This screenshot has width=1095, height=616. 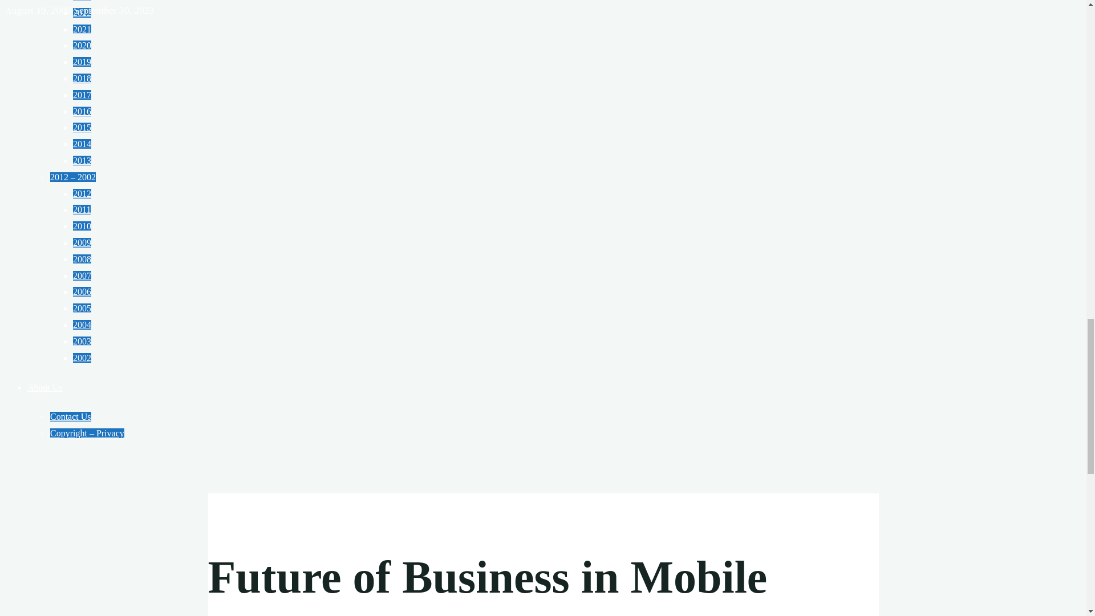 What do you see at coordinates (82, 45) in the screenshot?
I see `2020` at bounding box center [82, 45].